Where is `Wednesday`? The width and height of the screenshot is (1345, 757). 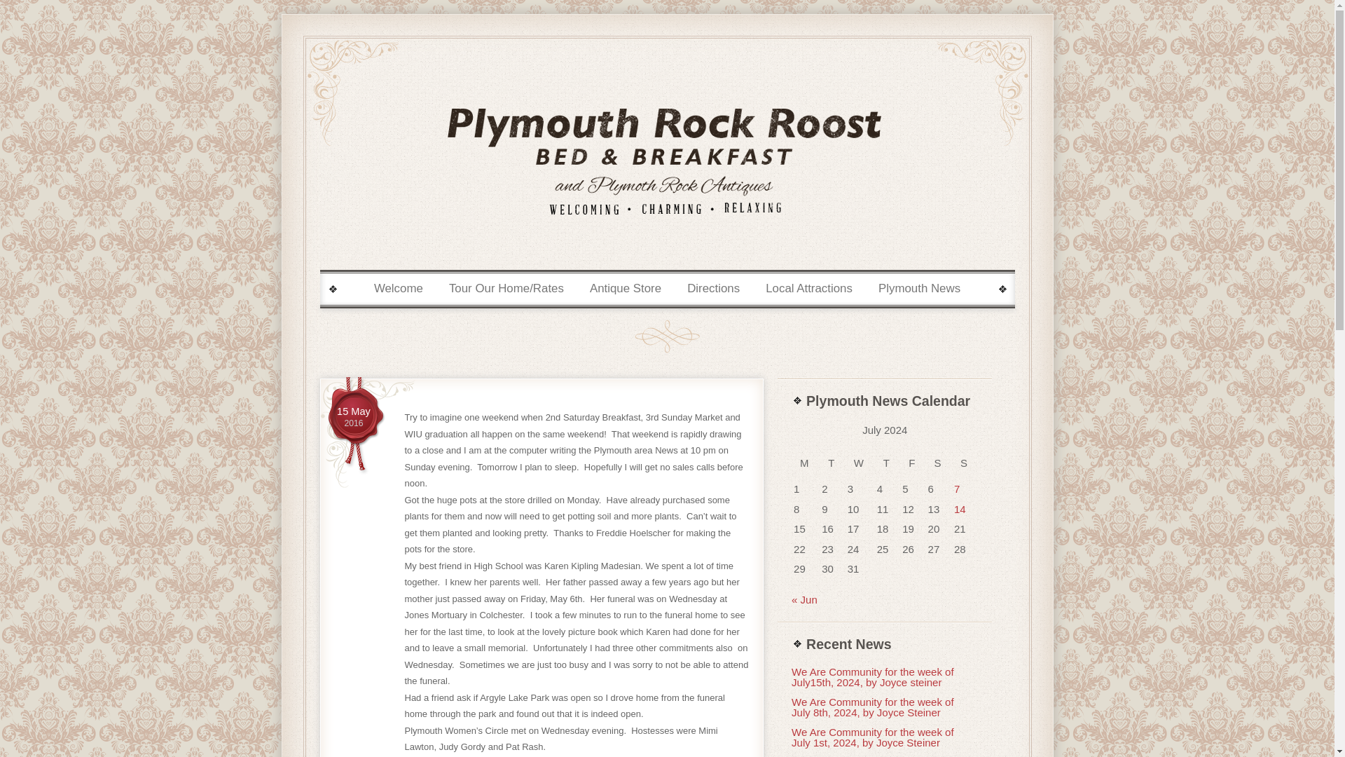
Wednesday is located at coordinates (626, 289).